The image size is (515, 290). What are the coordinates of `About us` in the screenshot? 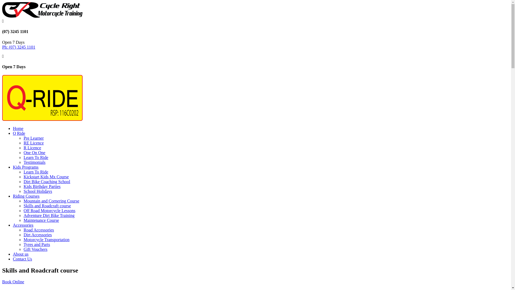 It's located at (21, 254).